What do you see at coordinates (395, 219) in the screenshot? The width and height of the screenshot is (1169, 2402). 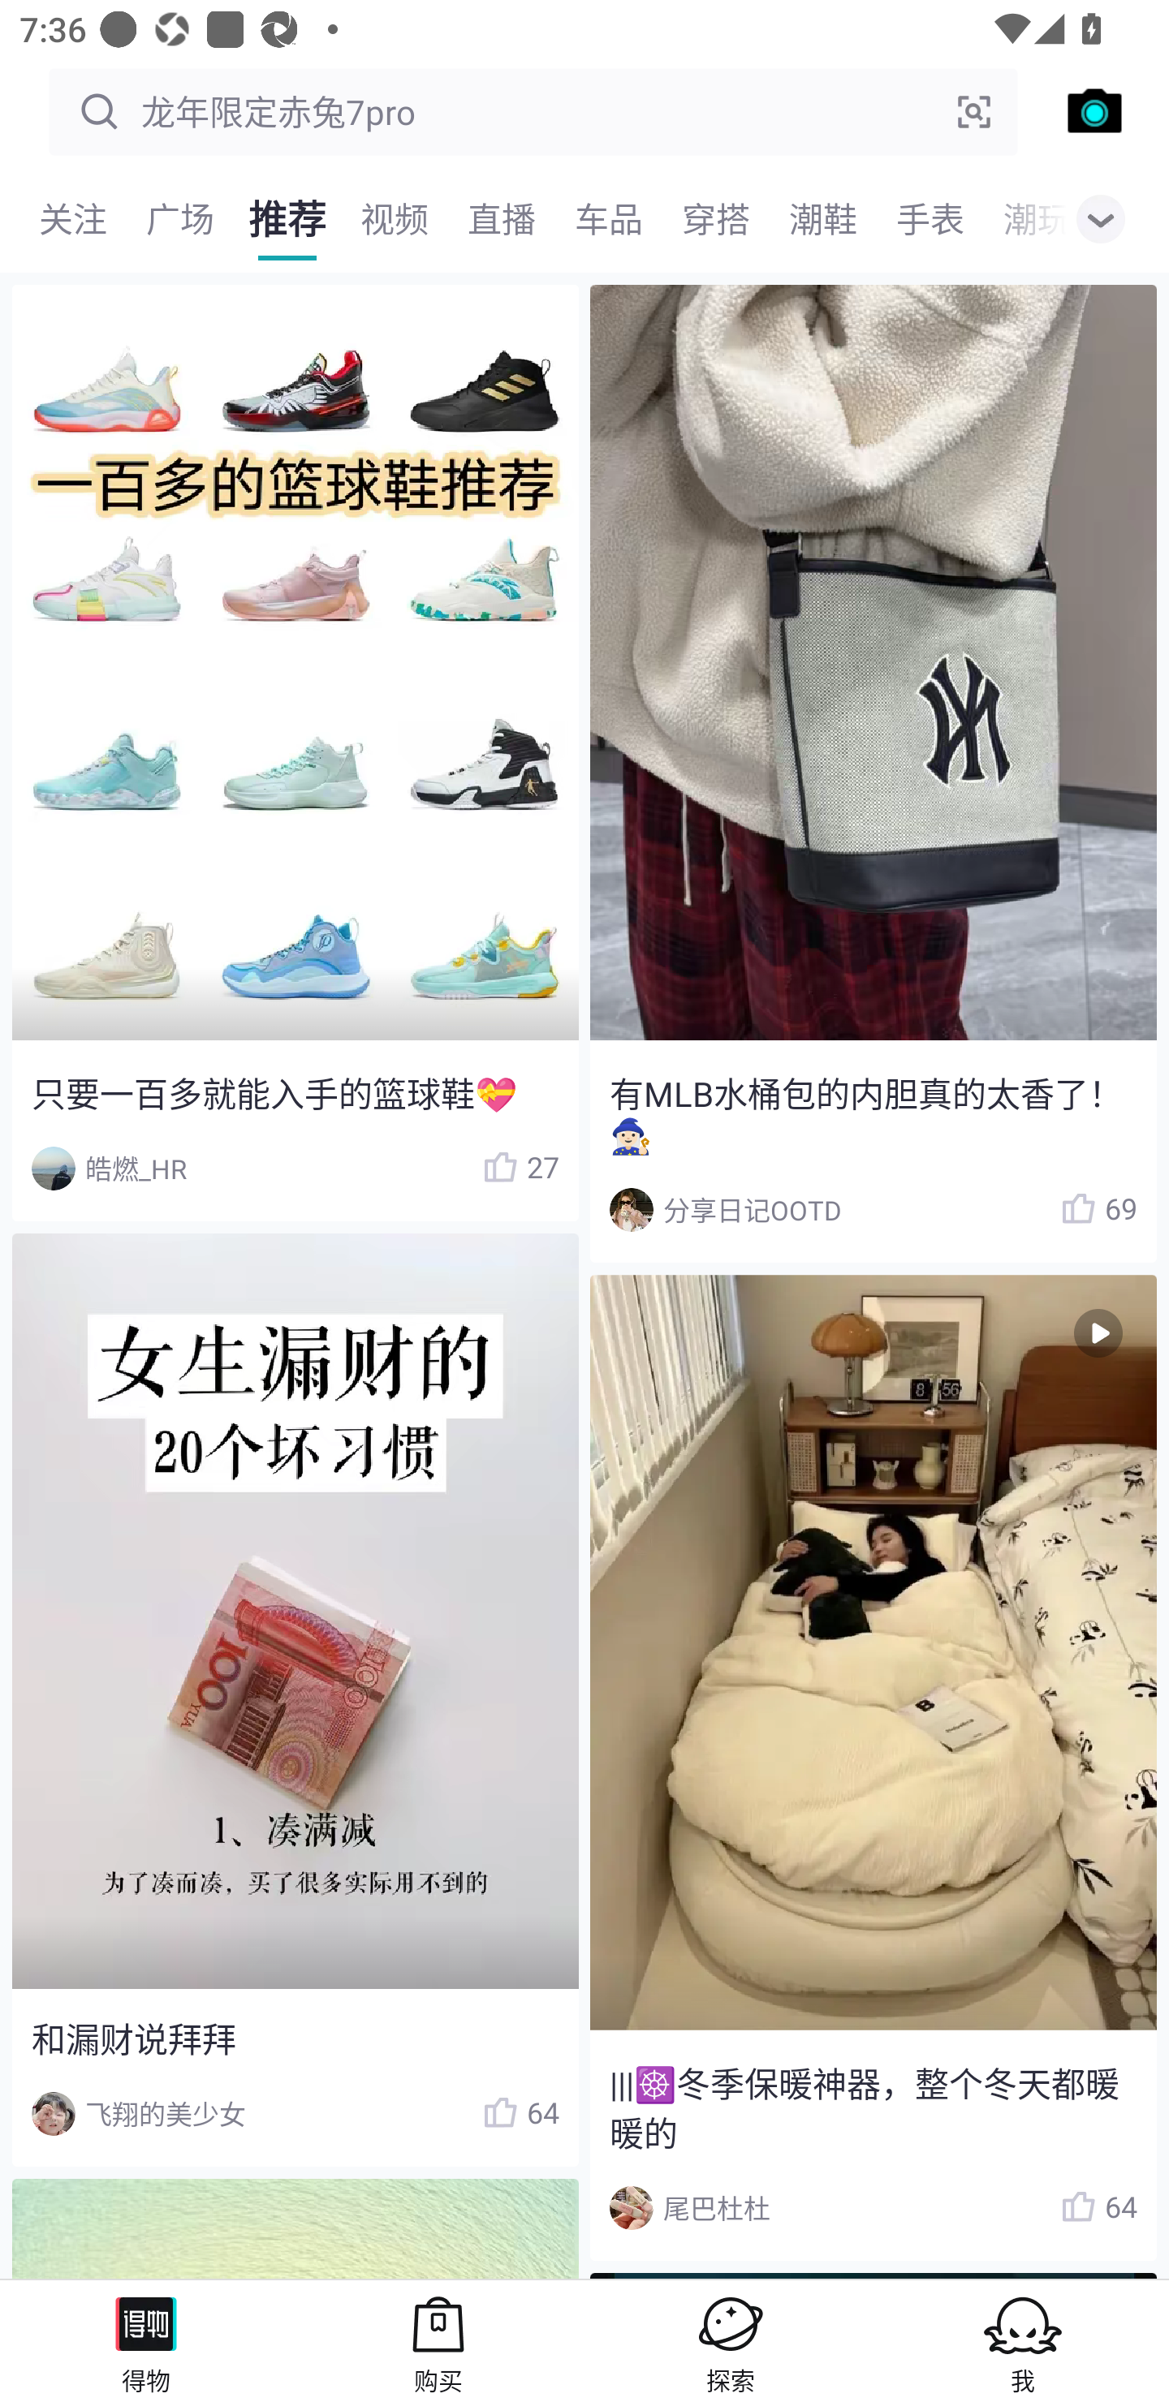 I see `视频` at bounding box center [395, 219].